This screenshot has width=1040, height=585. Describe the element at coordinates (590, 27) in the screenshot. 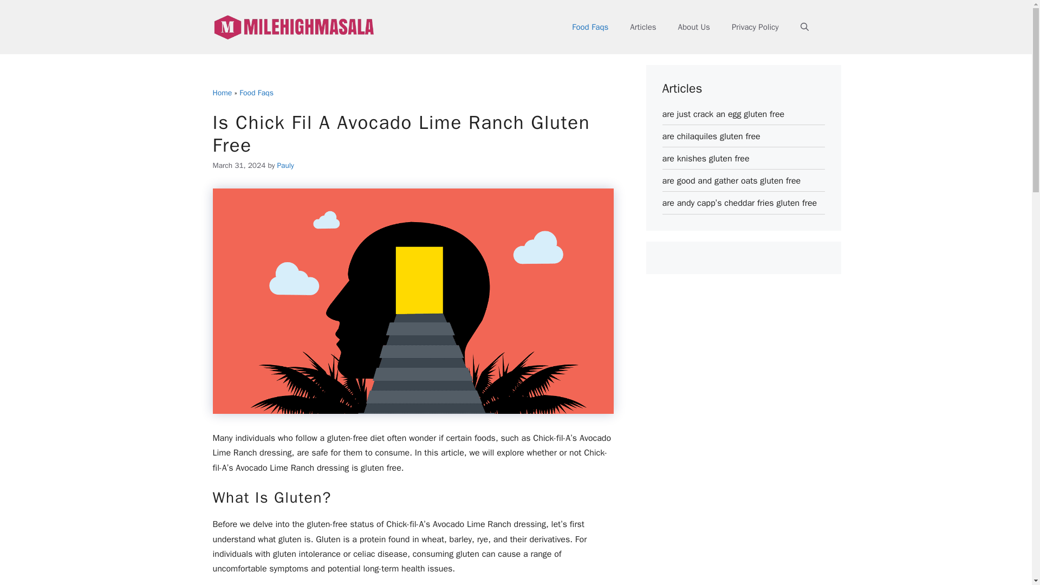

I see `Food Faqs` at that location.